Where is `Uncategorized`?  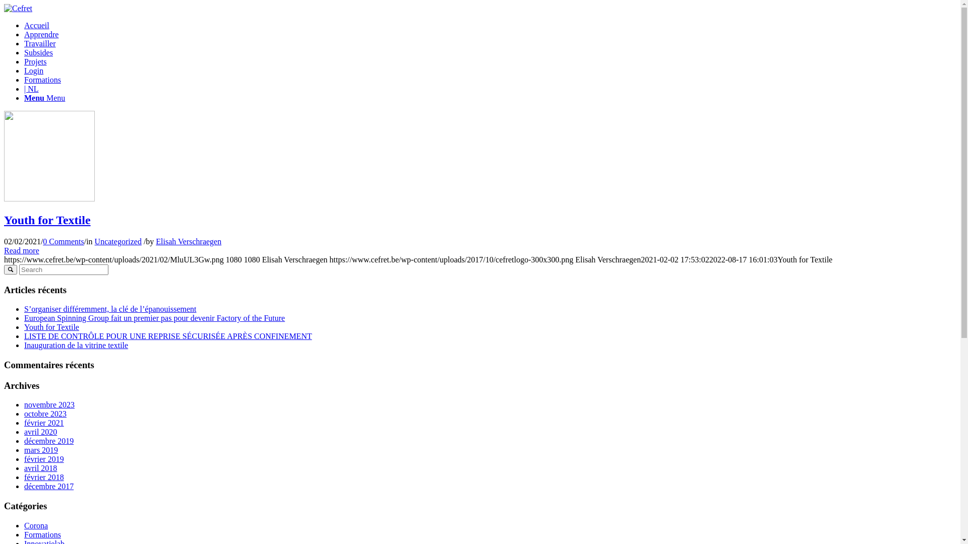
Uncategorized is located at coordinates (118, 242).